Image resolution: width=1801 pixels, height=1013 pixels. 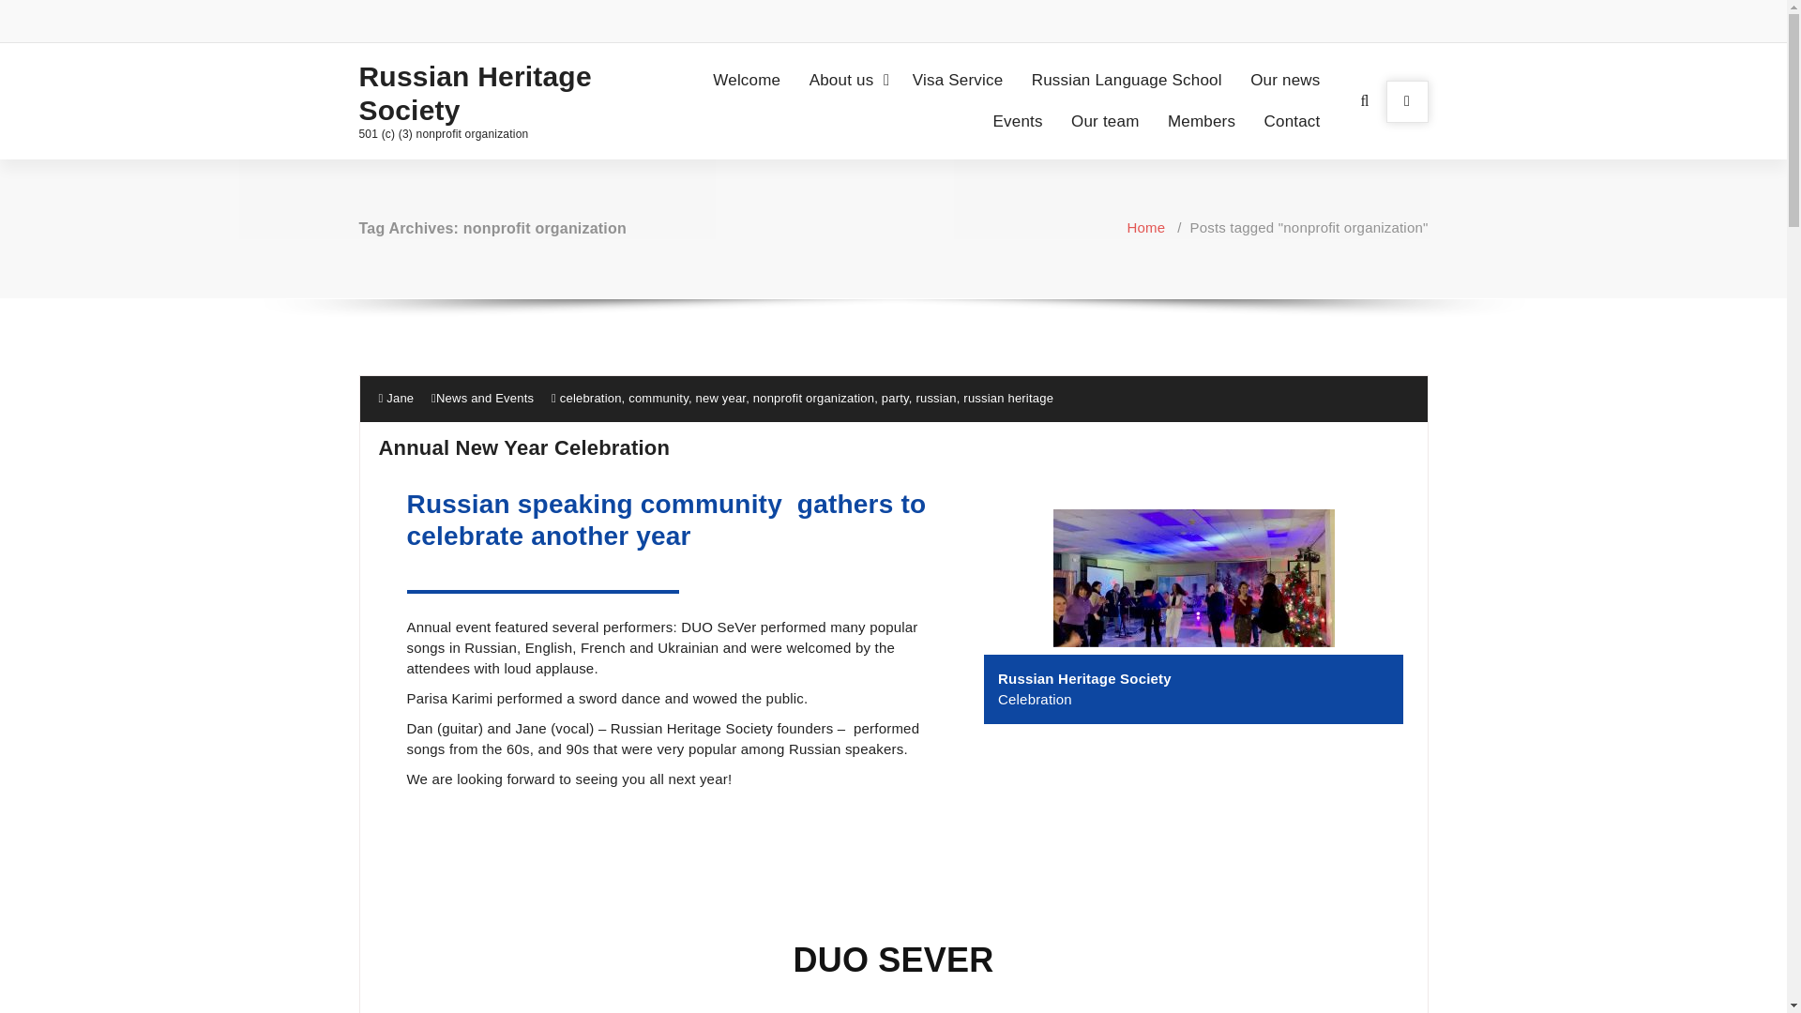 What do you see at coordinates (396, 398) in the screenshot?
I see `Jane` at bounding box center [396, 398].